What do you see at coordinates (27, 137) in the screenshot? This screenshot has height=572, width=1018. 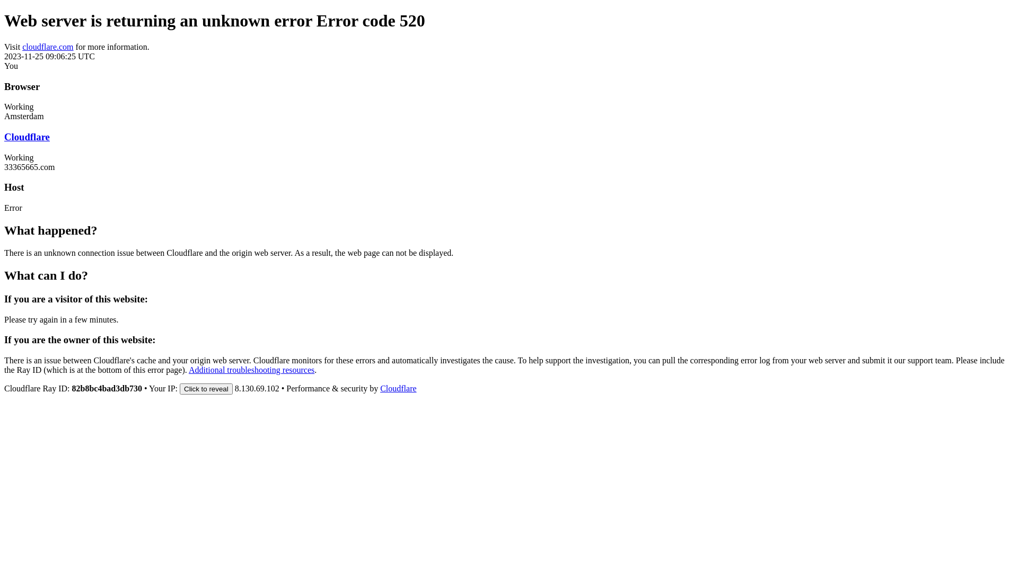 I see `Cloudflare` at bounding box center [27, 137].